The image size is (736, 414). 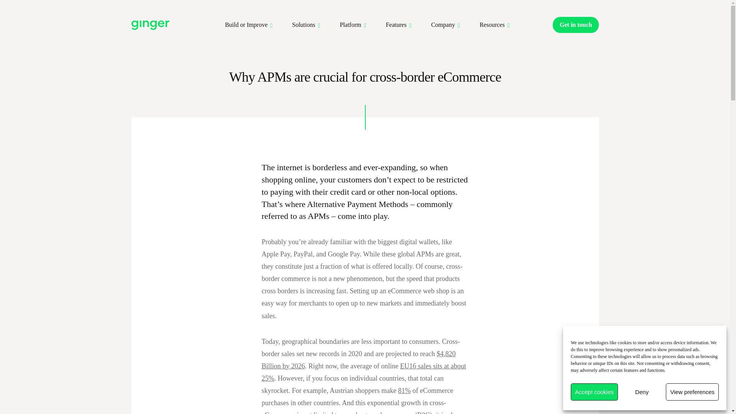 I want to click on Platform, so click(x=350, y=25).